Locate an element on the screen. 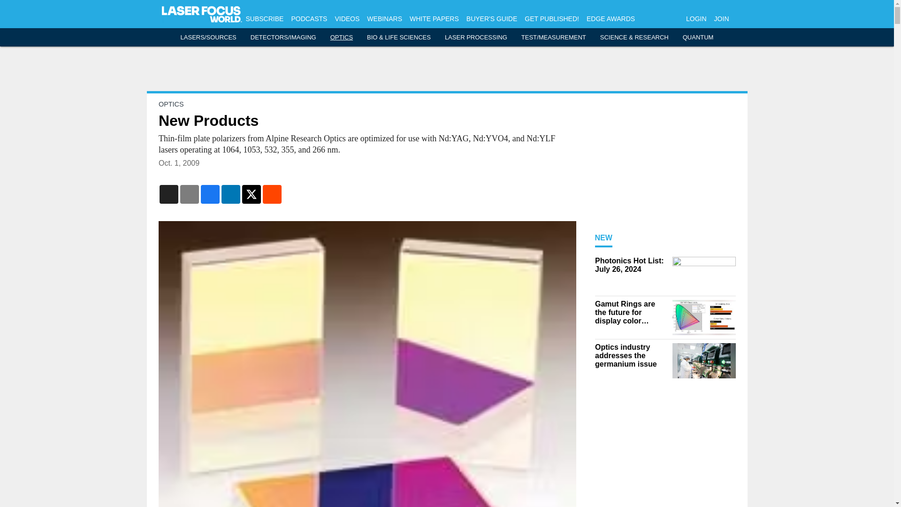  JOIN is located at coordinates (722, 19).